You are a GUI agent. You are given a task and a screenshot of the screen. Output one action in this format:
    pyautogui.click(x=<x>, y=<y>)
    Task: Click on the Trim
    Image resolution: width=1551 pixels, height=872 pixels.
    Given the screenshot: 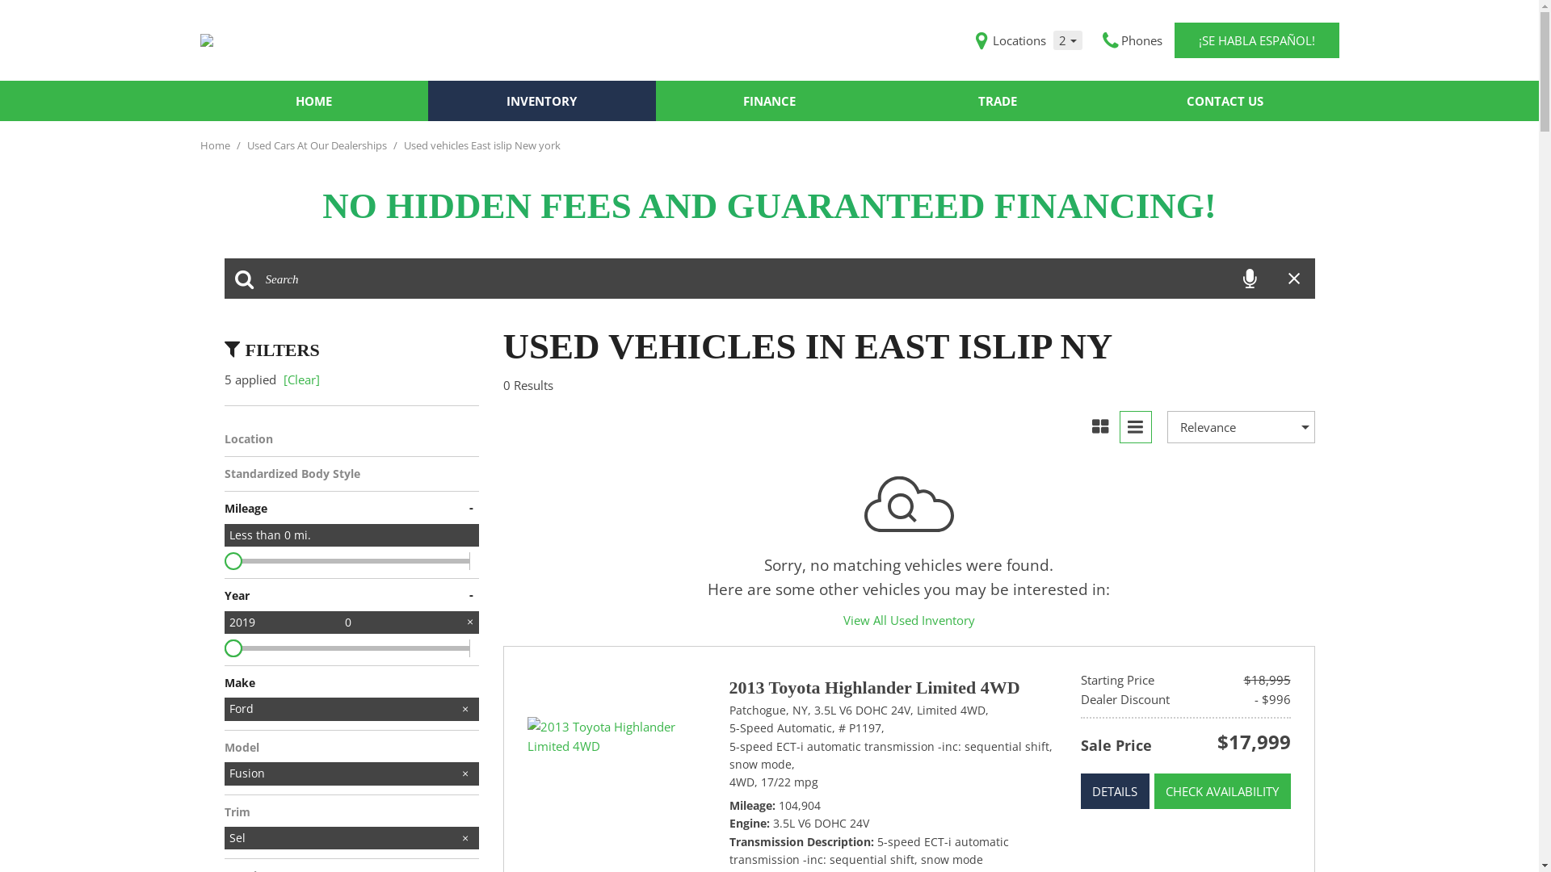 What is the action you would take?
    pyautogui.click(x=352, y=812)
    